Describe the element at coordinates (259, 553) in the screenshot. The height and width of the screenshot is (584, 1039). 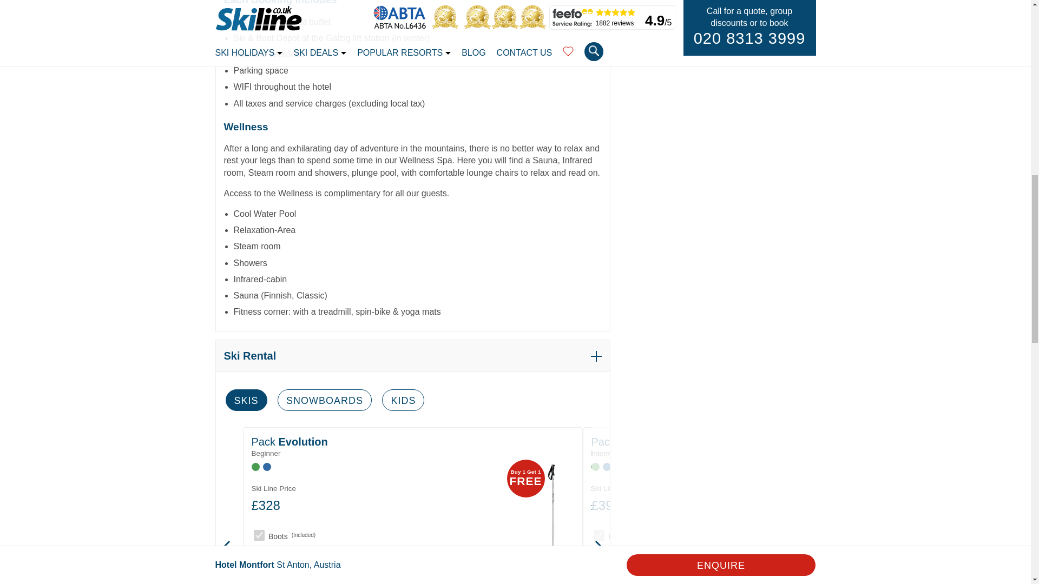
I see `on` at that location.